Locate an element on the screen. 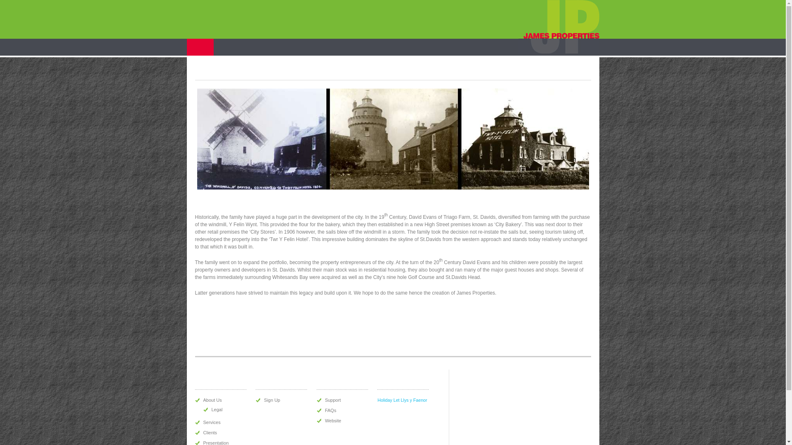 This screenshot has height=445, width=792. Residential Properties is located at coordinates (248, 47).